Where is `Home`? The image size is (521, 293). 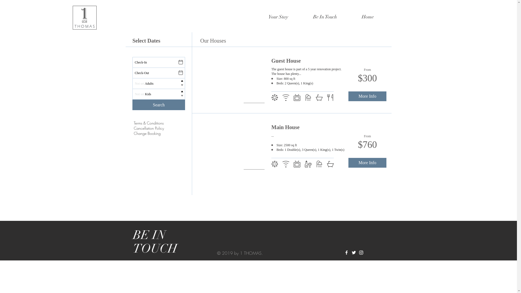
Home is located at coordinates (368, 17).